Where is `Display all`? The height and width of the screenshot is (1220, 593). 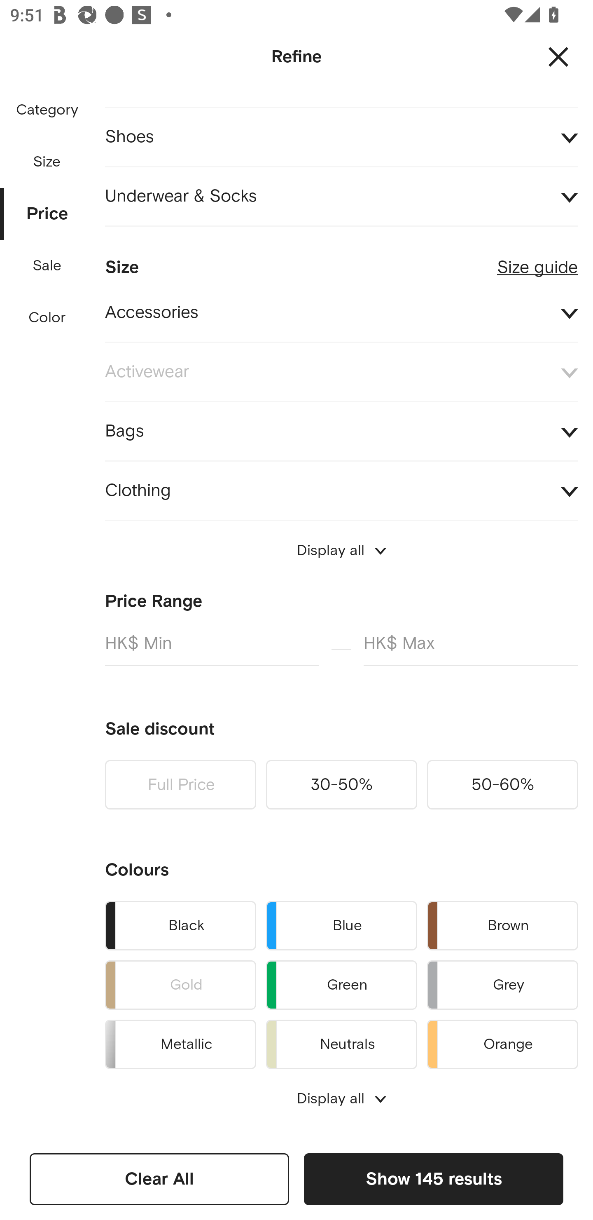
Display all is located at coordinates (341, 1098).